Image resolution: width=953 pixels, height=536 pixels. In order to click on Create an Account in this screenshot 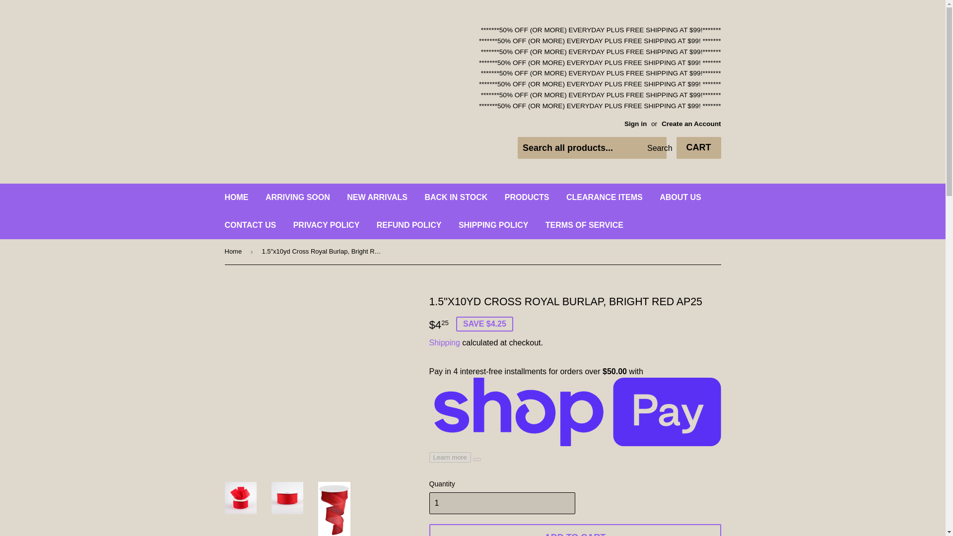, I will do `click(691, 124)`.